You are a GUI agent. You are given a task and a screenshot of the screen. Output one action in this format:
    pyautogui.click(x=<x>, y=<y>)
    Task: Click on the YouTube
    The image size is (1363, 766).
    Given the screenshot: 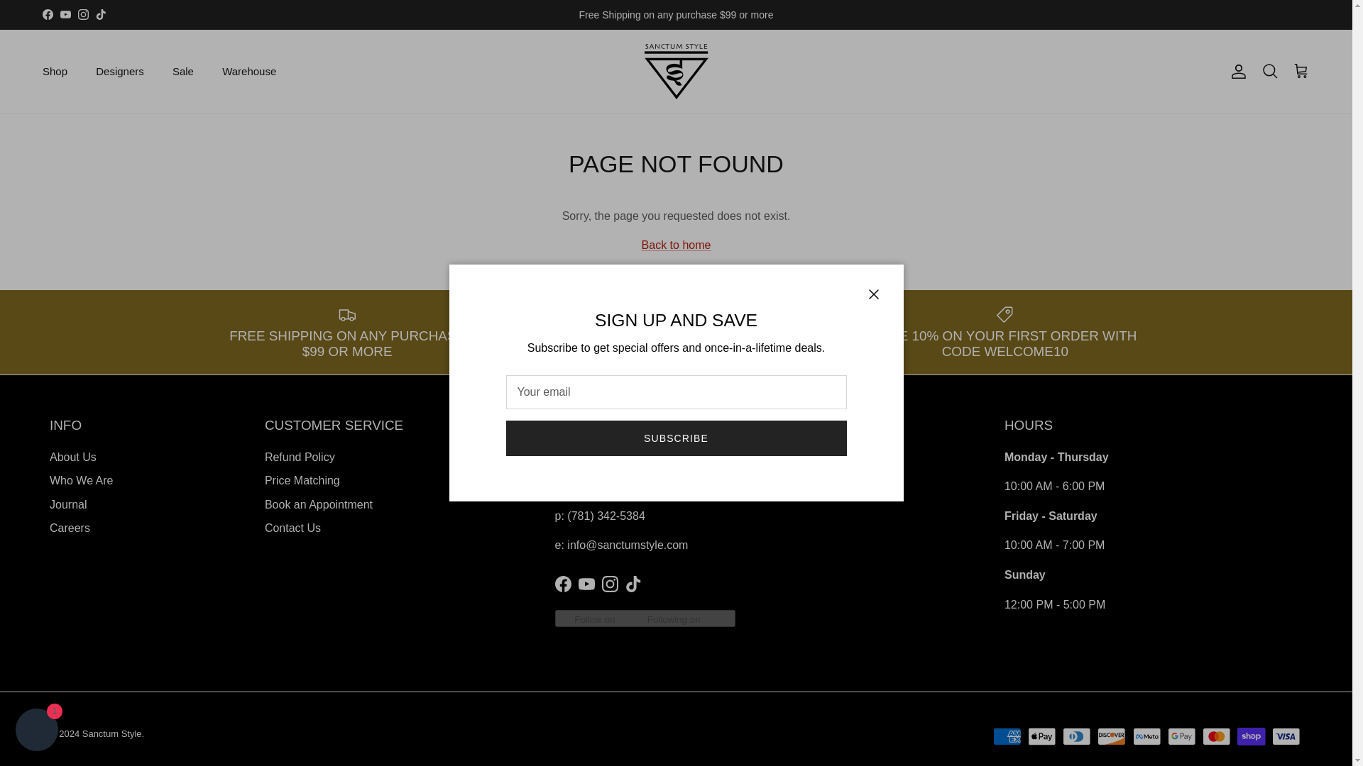 What is the action you would take?
    pyautogui.click(x=65, y=14)
    